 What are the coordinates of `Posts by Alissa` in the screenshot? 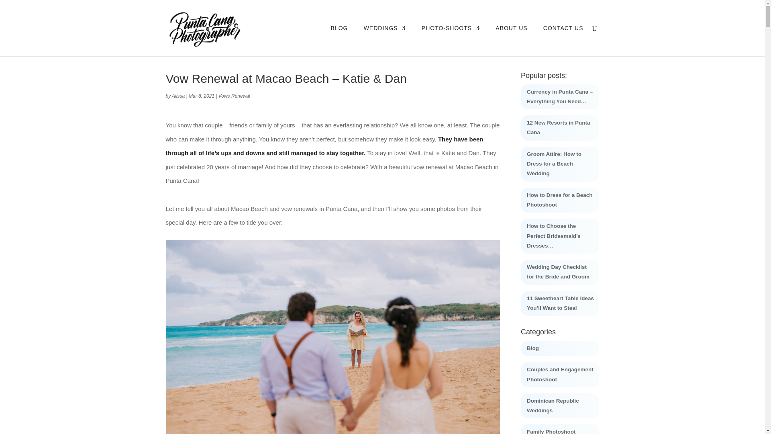 It's located at (178, 96).